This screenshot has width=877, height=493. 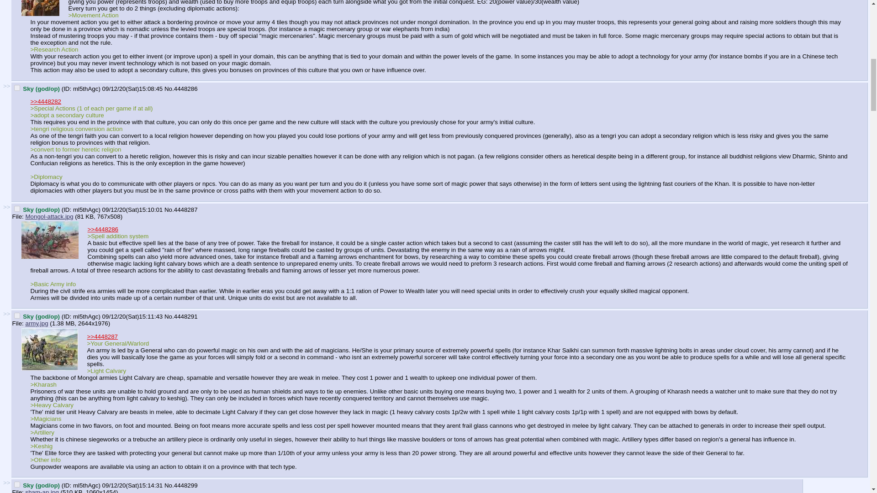 I want to click on delete, so click(x=17, y=88).